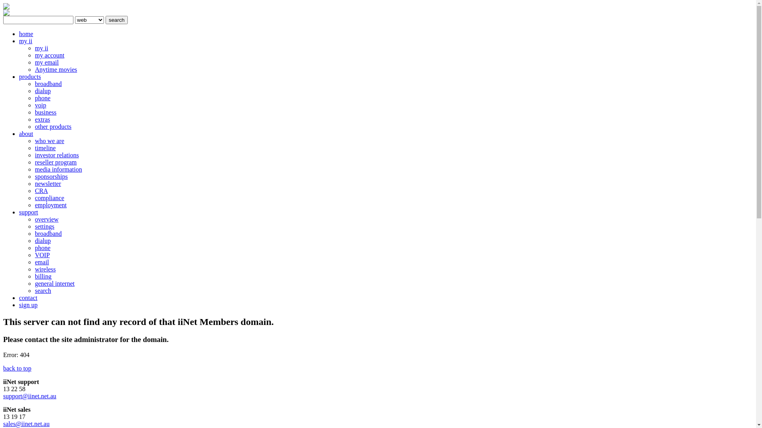 The width and height of the screenshot is (762, 428). I want to click on who we are, so click(50, 141).